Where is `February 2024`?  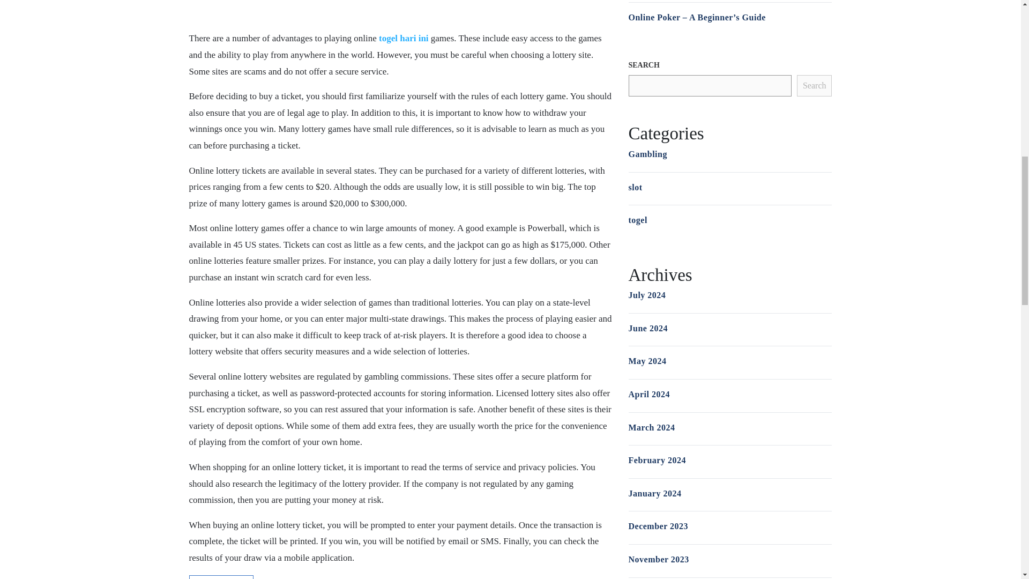
February 2024 is located at coordinates (656, 460).